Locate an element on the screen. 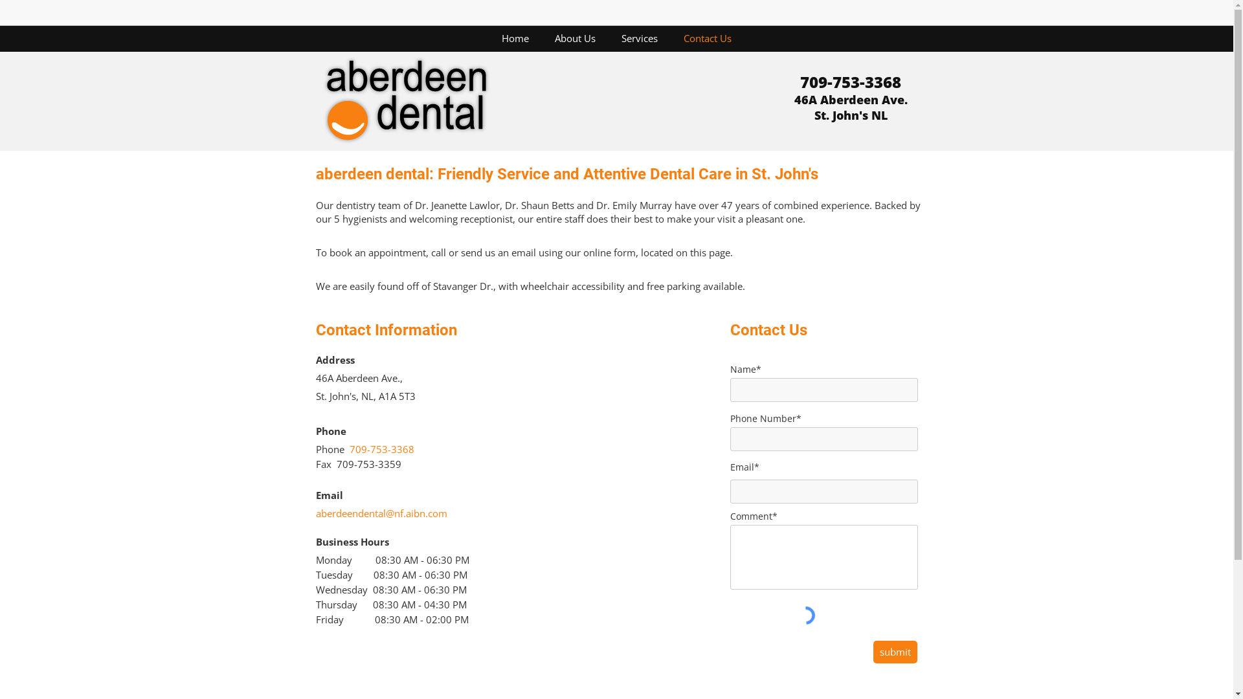 The width and height of the screenshot is (1243, 699). Embedded Content is located at coordinates (913, 17).